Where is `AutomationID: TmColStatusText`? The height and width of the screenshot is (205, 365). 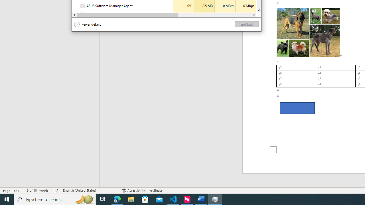
AutomationID: TmColStatusText is located at coordinates (140, 14).